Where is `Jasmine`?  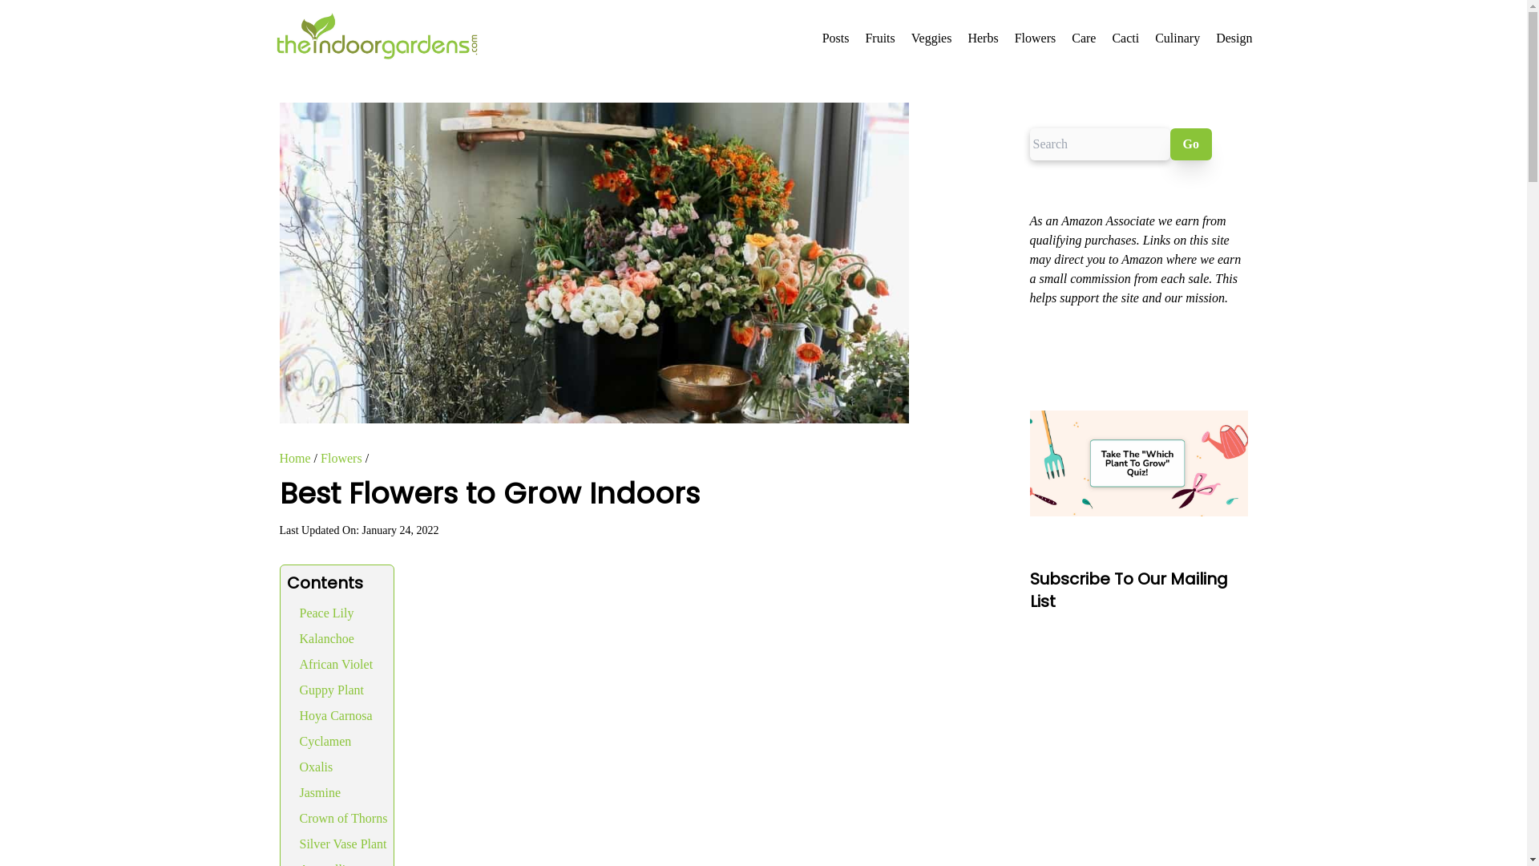
Jasmine is located at coordinates (321, 792).